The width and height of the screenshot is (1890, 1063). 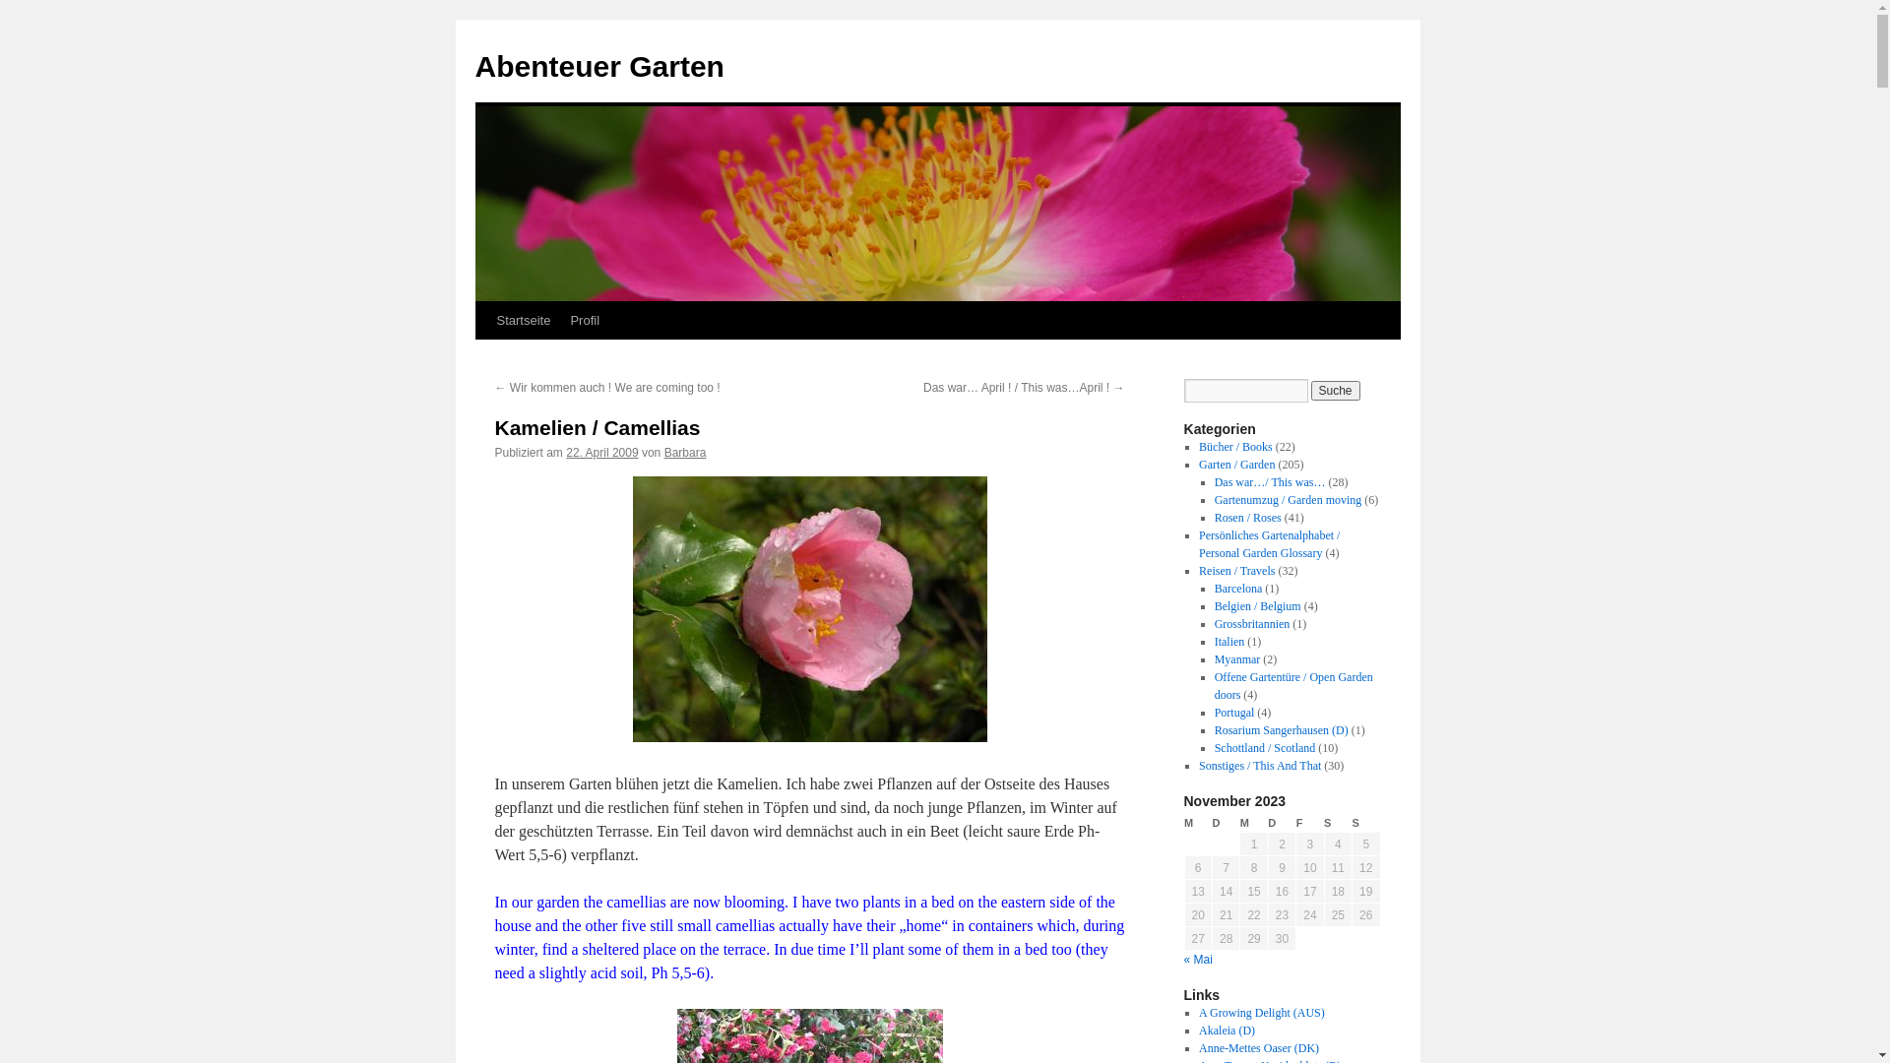 I want to click on Portugal, so click(x=1234, y=713).